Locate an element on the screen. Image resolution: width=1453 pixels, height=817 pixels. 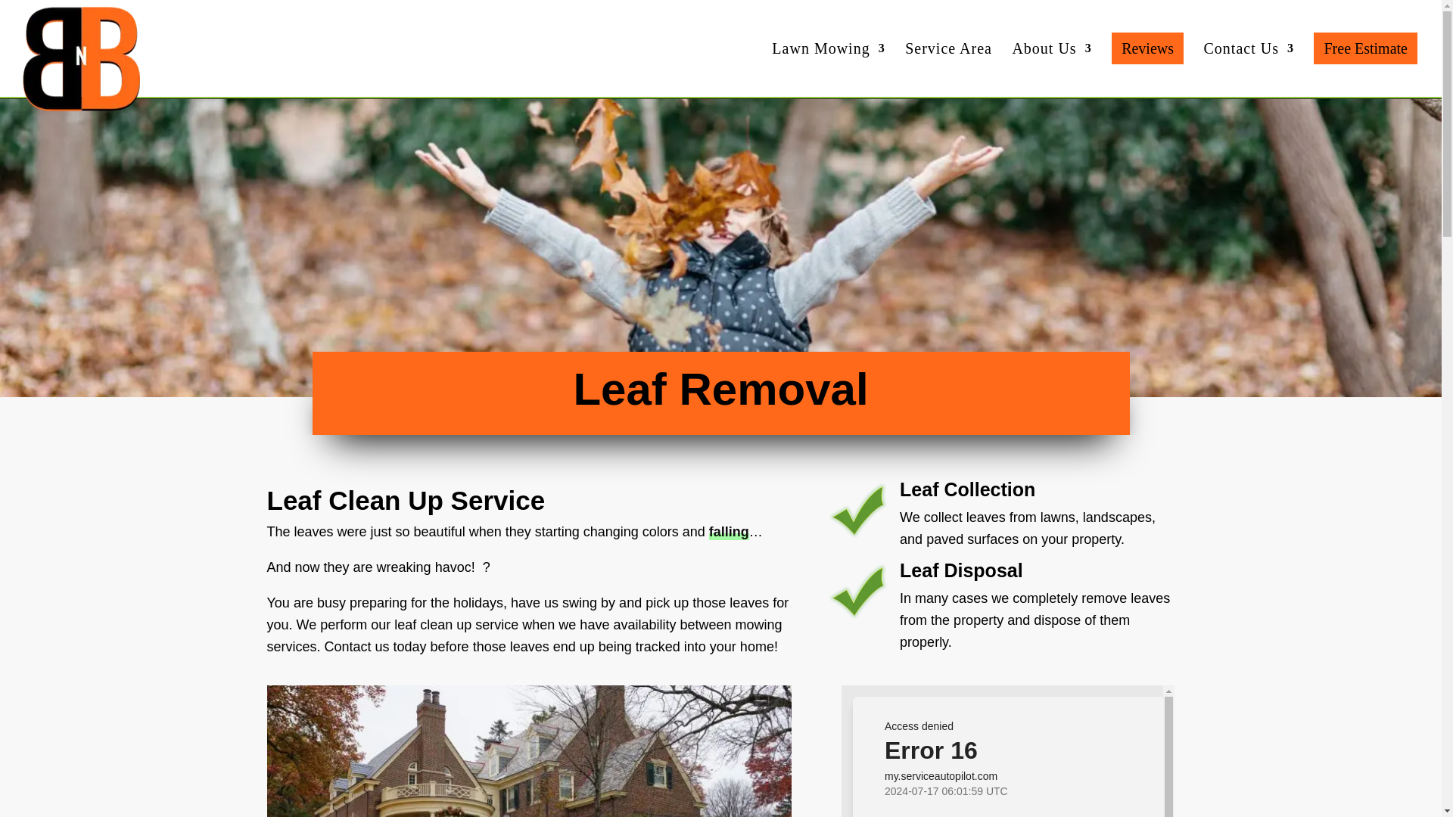
Service Area is located at coordinates (949, 70).